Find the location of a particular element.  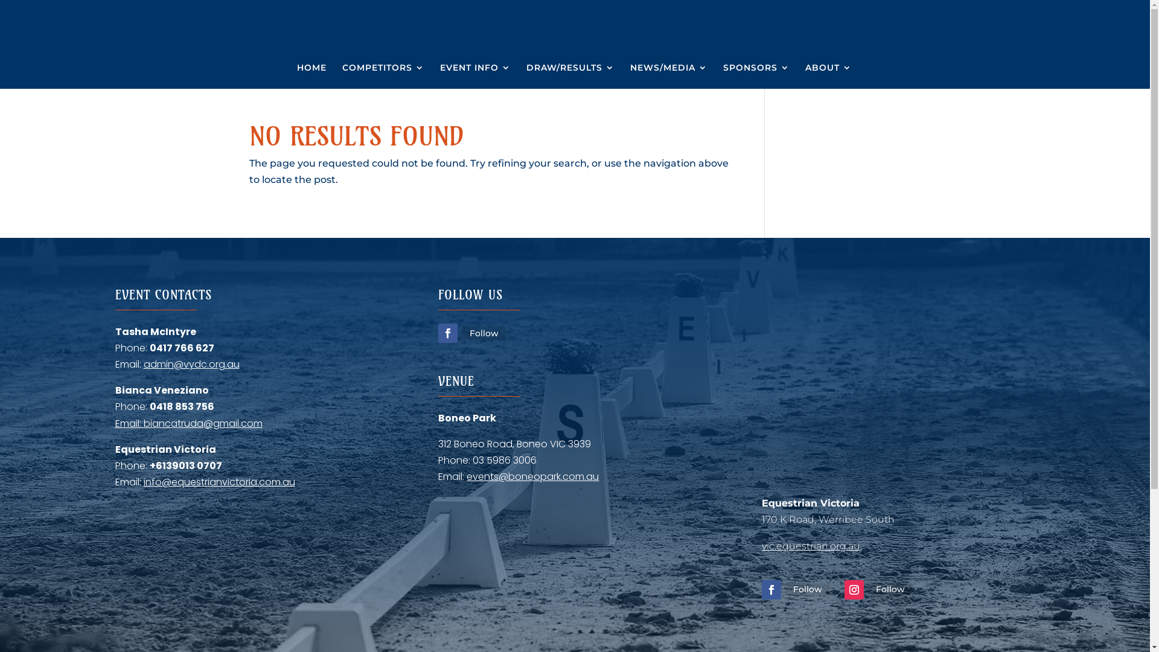

0417 766 627 is located at coordinates (182, 348).